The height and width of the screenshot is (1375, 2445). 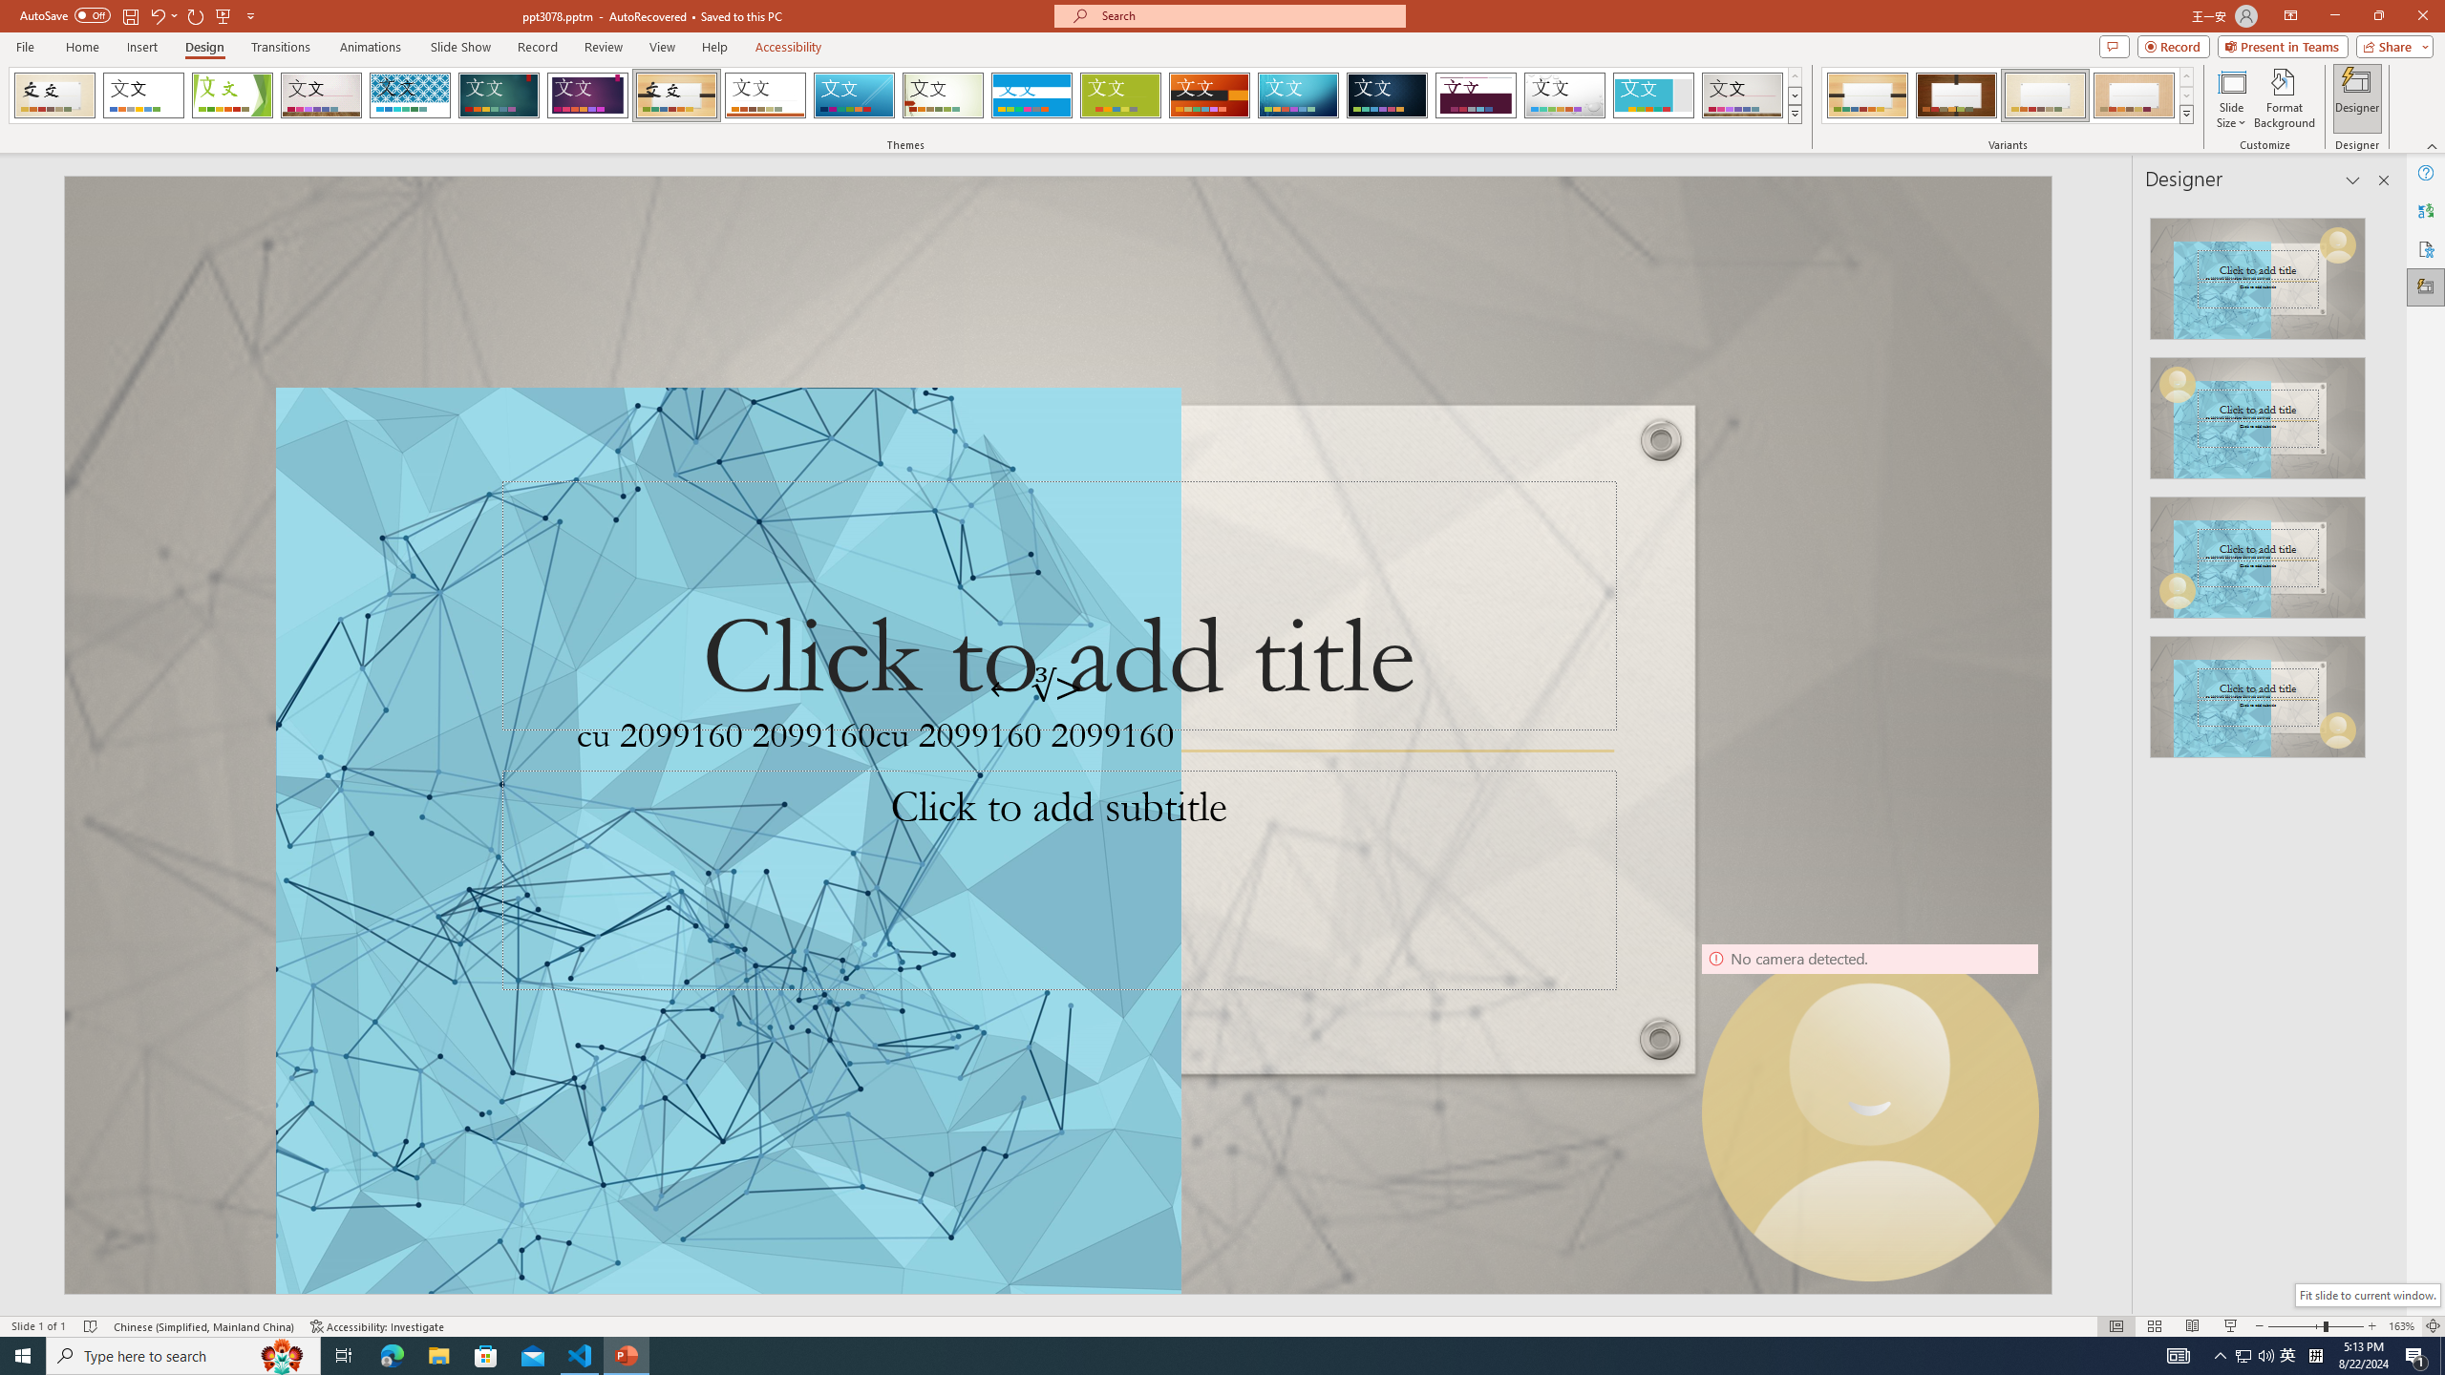 What do you see at coordinates (1121, 95) in the screenshot?
I see `Basis` at bounding box center [1121, 95].